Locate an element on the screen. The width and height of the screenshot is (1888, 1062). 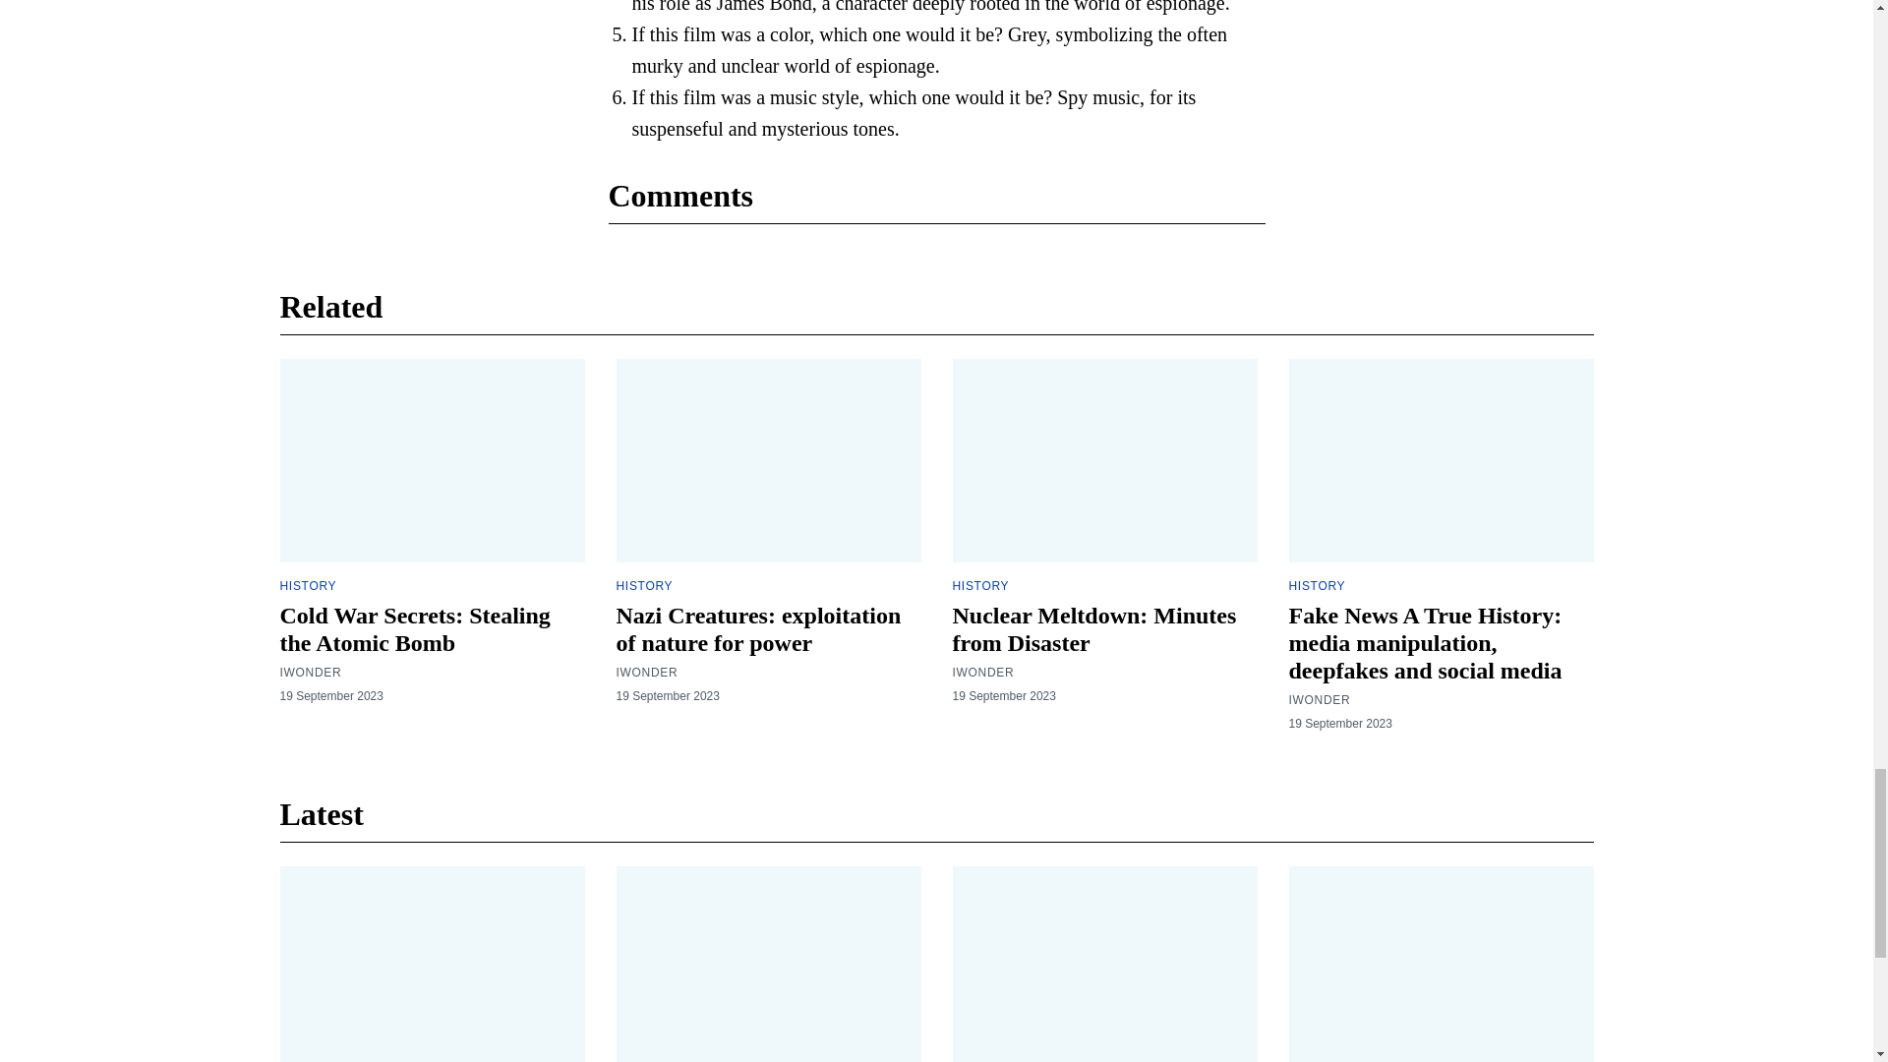
Nazi Creatures: exploitation of nature for power is located at coordinates (757, 629).